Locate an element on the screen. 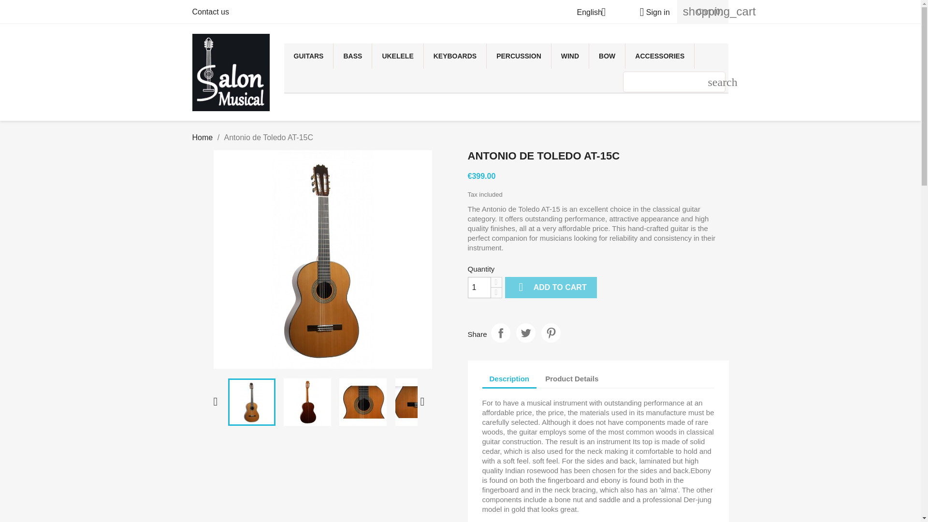  KEYBOARDS is located at coordinates (455, 56).